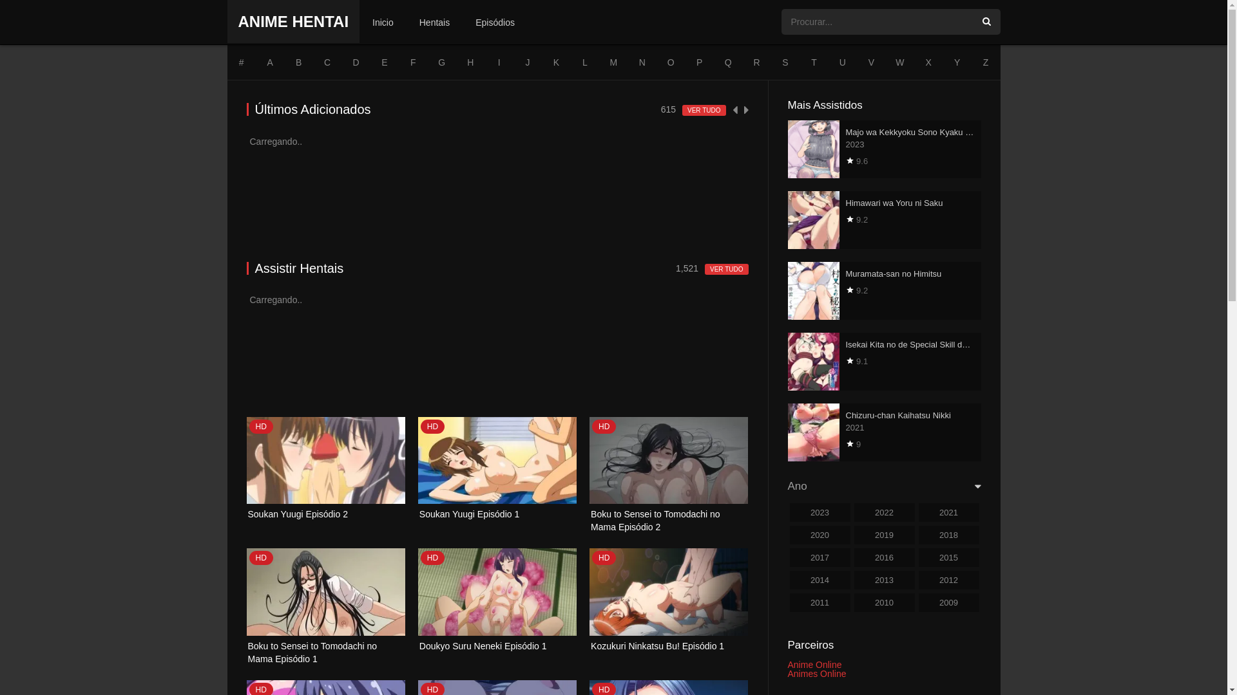 This screenshot has height=695, width=1237. Describe the element at coordinates (820, 602) in the screenshot. I see `2011` at that location.